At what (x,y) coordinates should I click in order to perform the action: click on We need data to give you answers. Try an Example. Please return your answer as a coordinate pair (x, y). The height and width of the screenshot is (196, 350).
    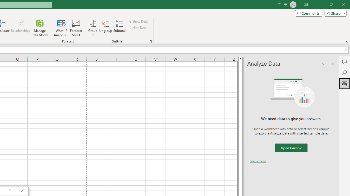
    Looking at the image, I should click on (291, 148).